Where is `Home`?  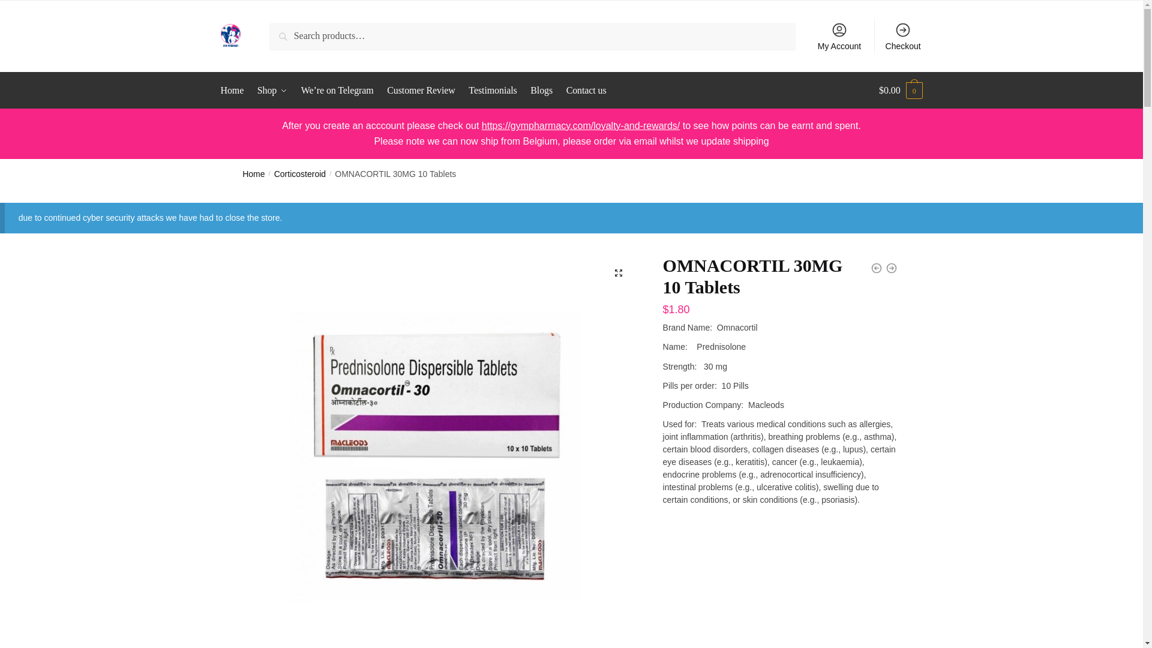
Home is located at coordinates (253, 174).